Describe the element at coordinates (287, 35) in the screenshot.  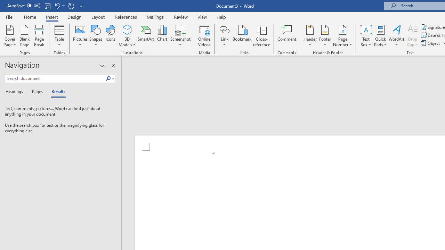
I see `Comment` at that location.